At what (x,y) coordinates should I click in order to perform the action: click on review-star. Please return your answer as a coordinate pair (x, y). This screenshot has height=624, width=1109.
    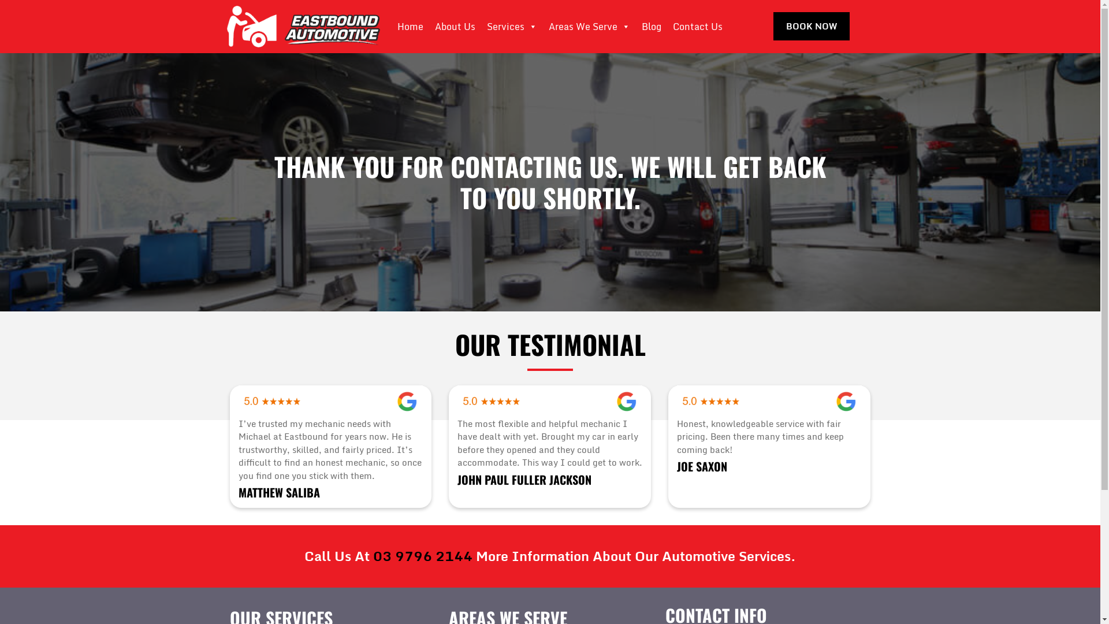
    Looking at the image, I should click on (272, 401).